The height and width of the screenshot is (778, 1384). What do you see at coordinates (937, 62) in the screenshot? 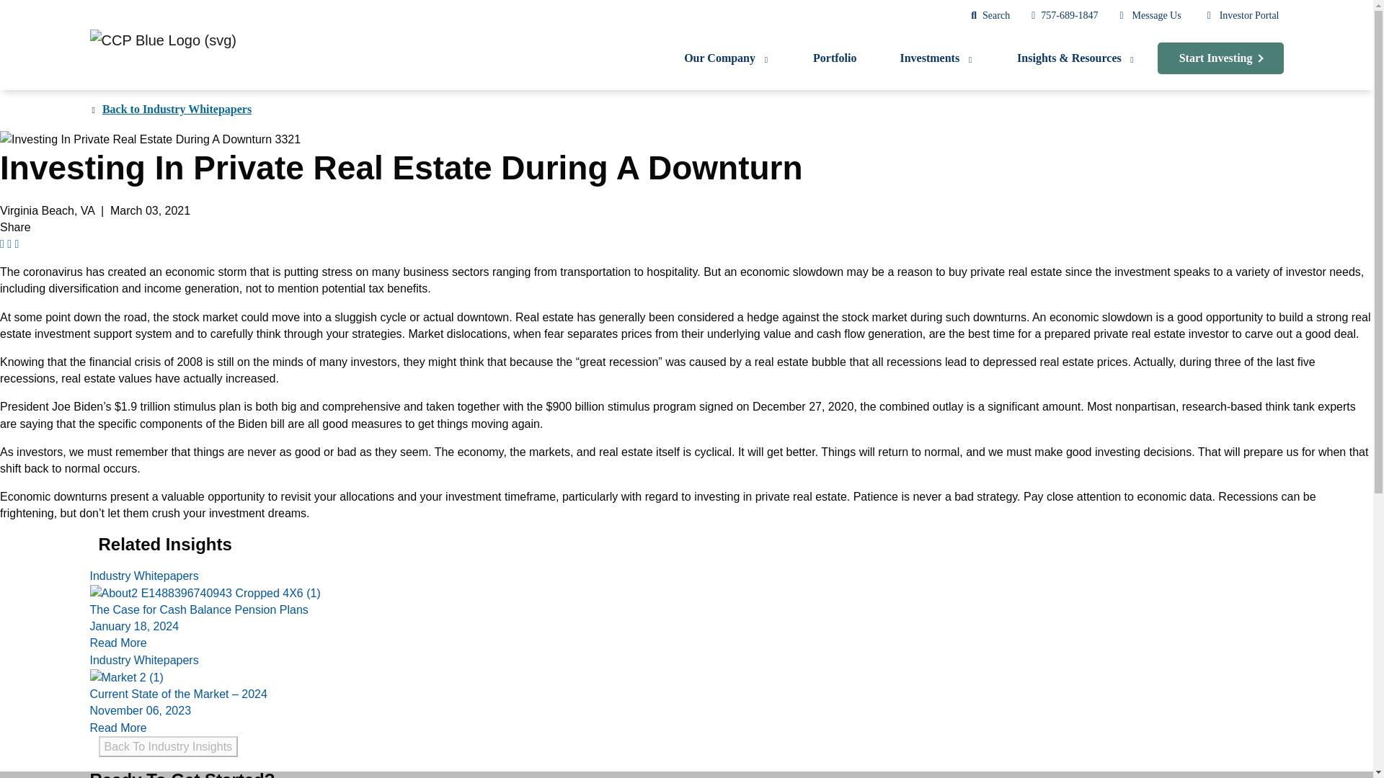
I see `Investments` at bounding box center [937, 62].